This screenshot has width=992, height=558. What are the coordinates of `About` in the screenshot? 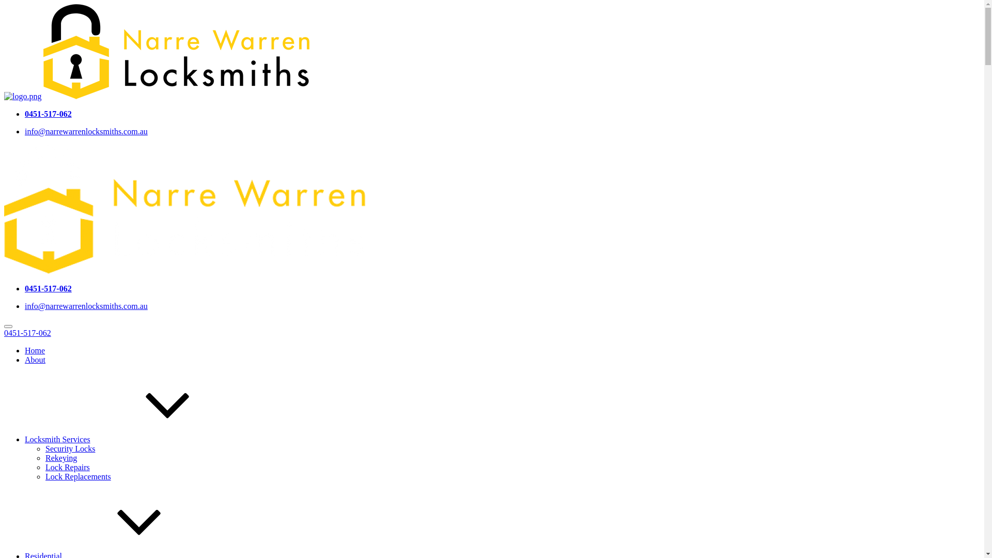 It's located at (35, 360).